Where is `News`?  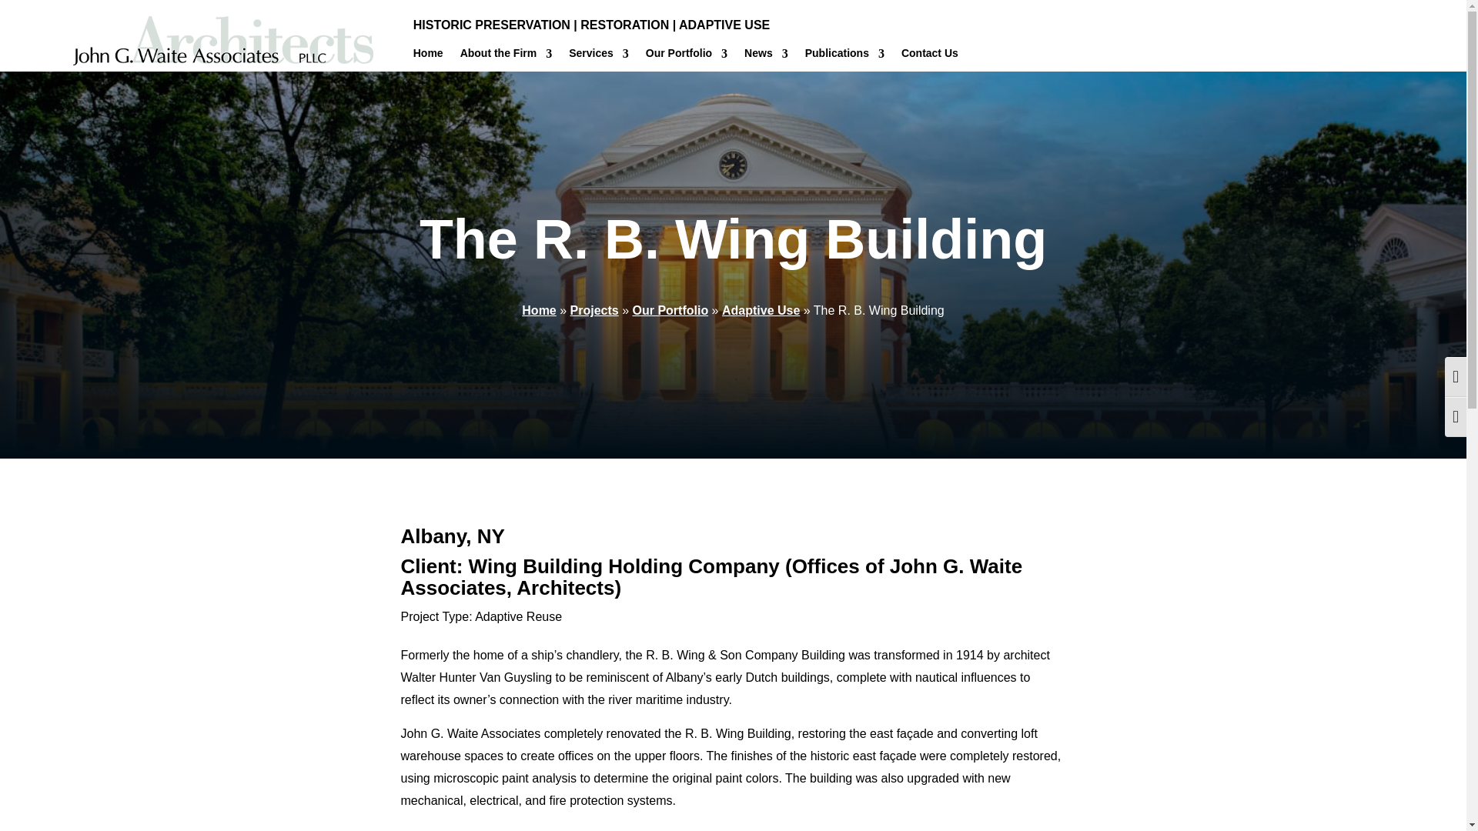
News is located at coordinates (766, 56).